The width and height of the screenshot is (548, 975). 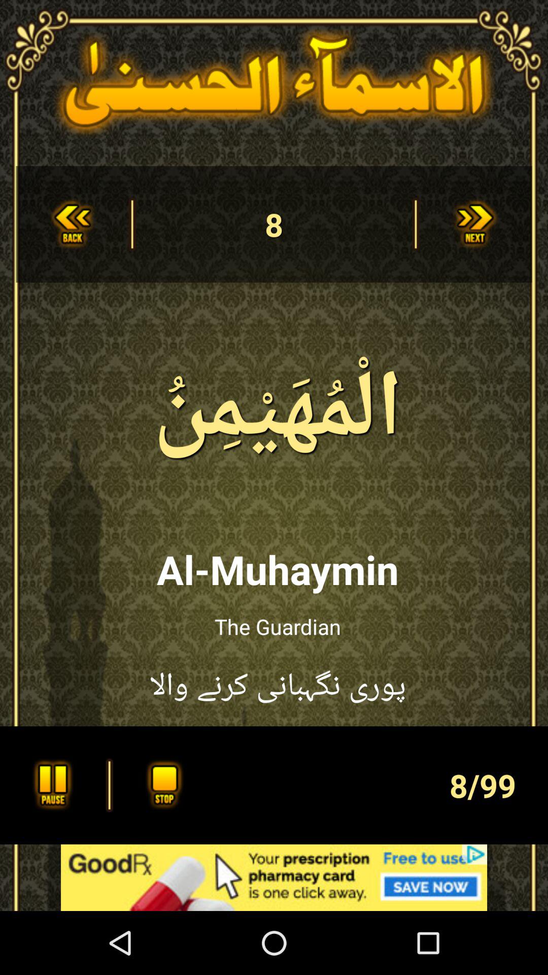 I want to click on go to previous, so click(x=72, y=224).